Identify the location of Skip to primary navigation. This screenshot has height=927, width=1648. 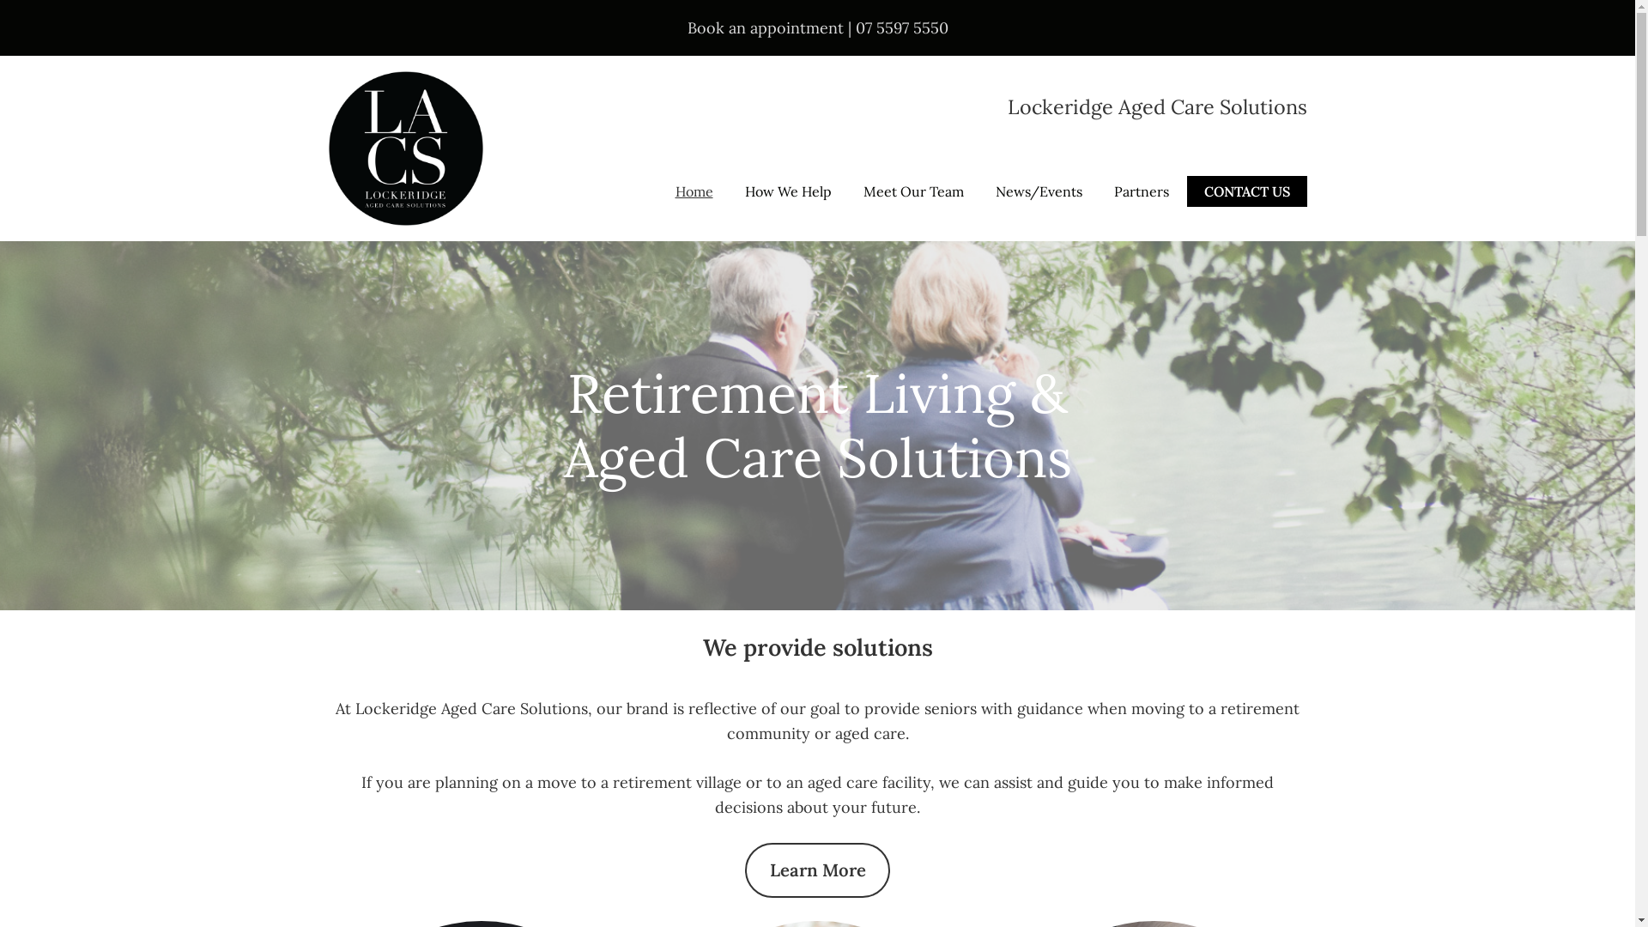
(0, 0).